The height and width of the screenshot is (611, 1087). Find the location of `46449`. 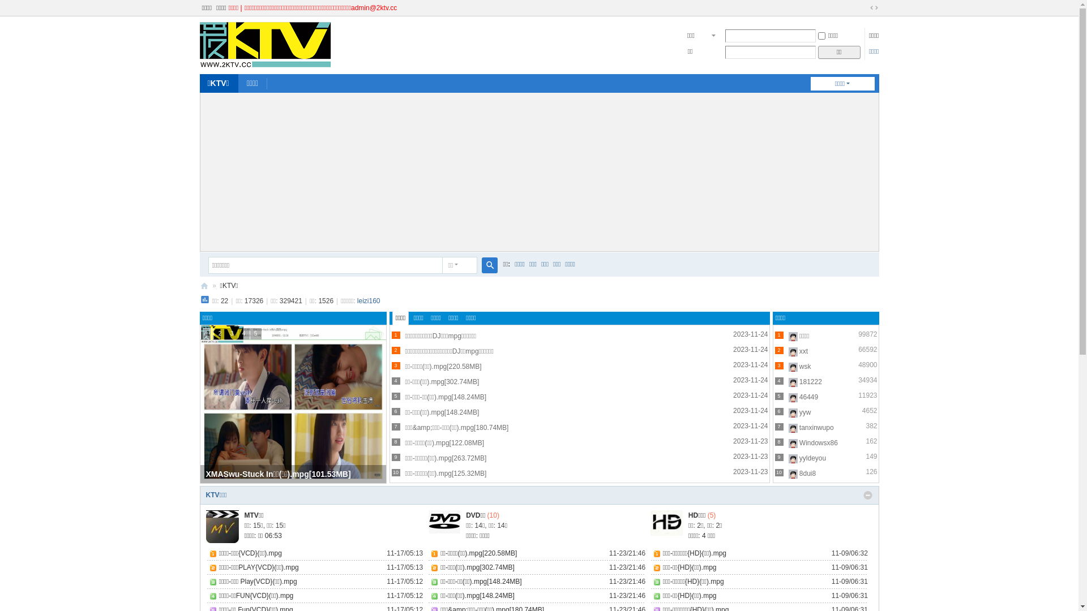

46449 is located at coordinates (808, 397).